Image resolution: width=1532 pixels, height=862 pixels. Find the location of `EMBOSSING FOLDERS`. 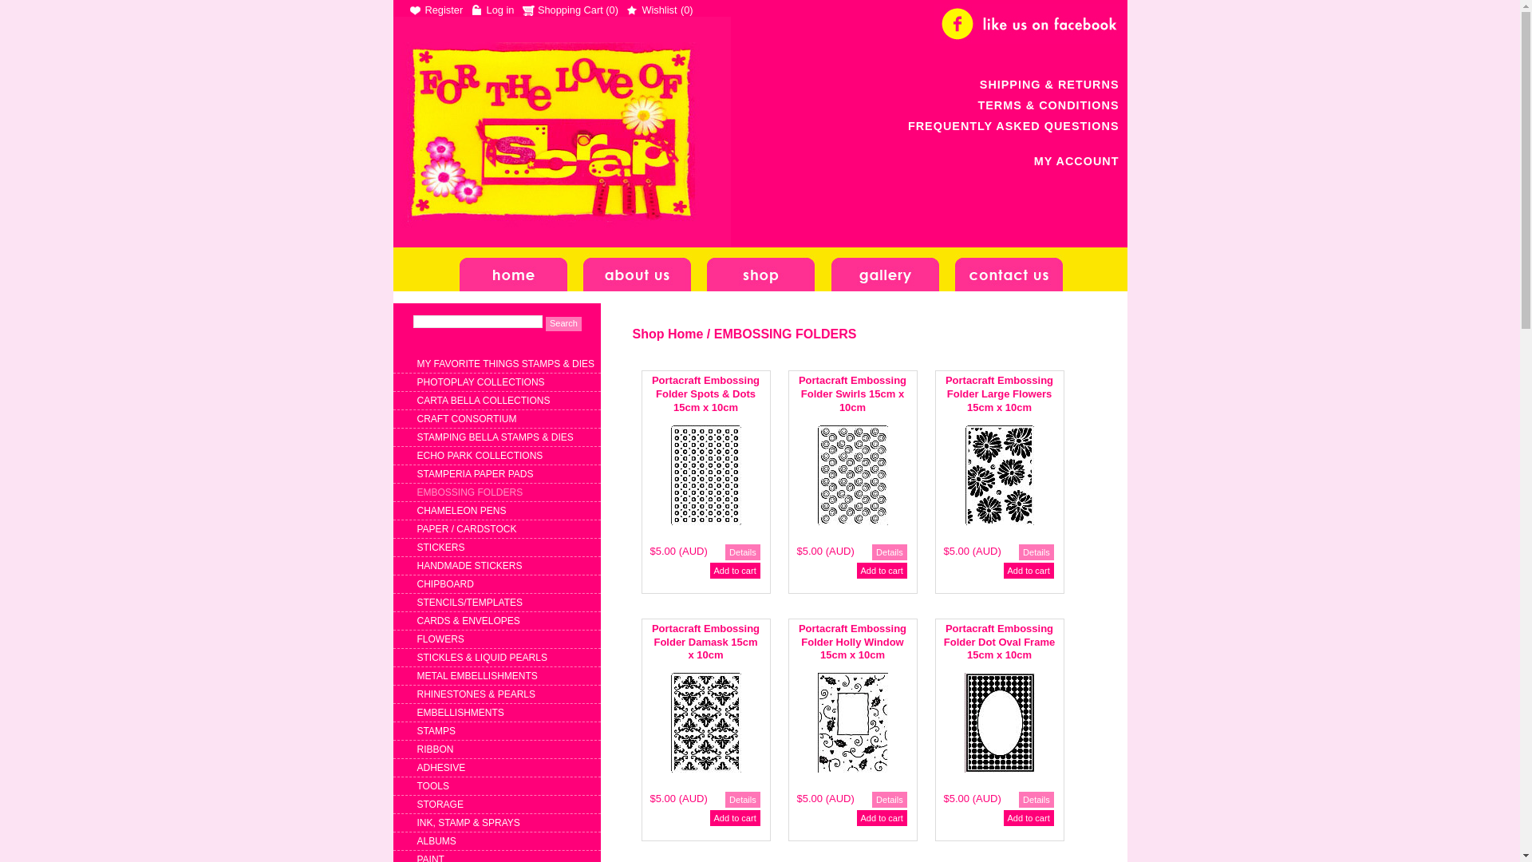

EMBOSSING FOLDERS is located at coordinates (469, 492).